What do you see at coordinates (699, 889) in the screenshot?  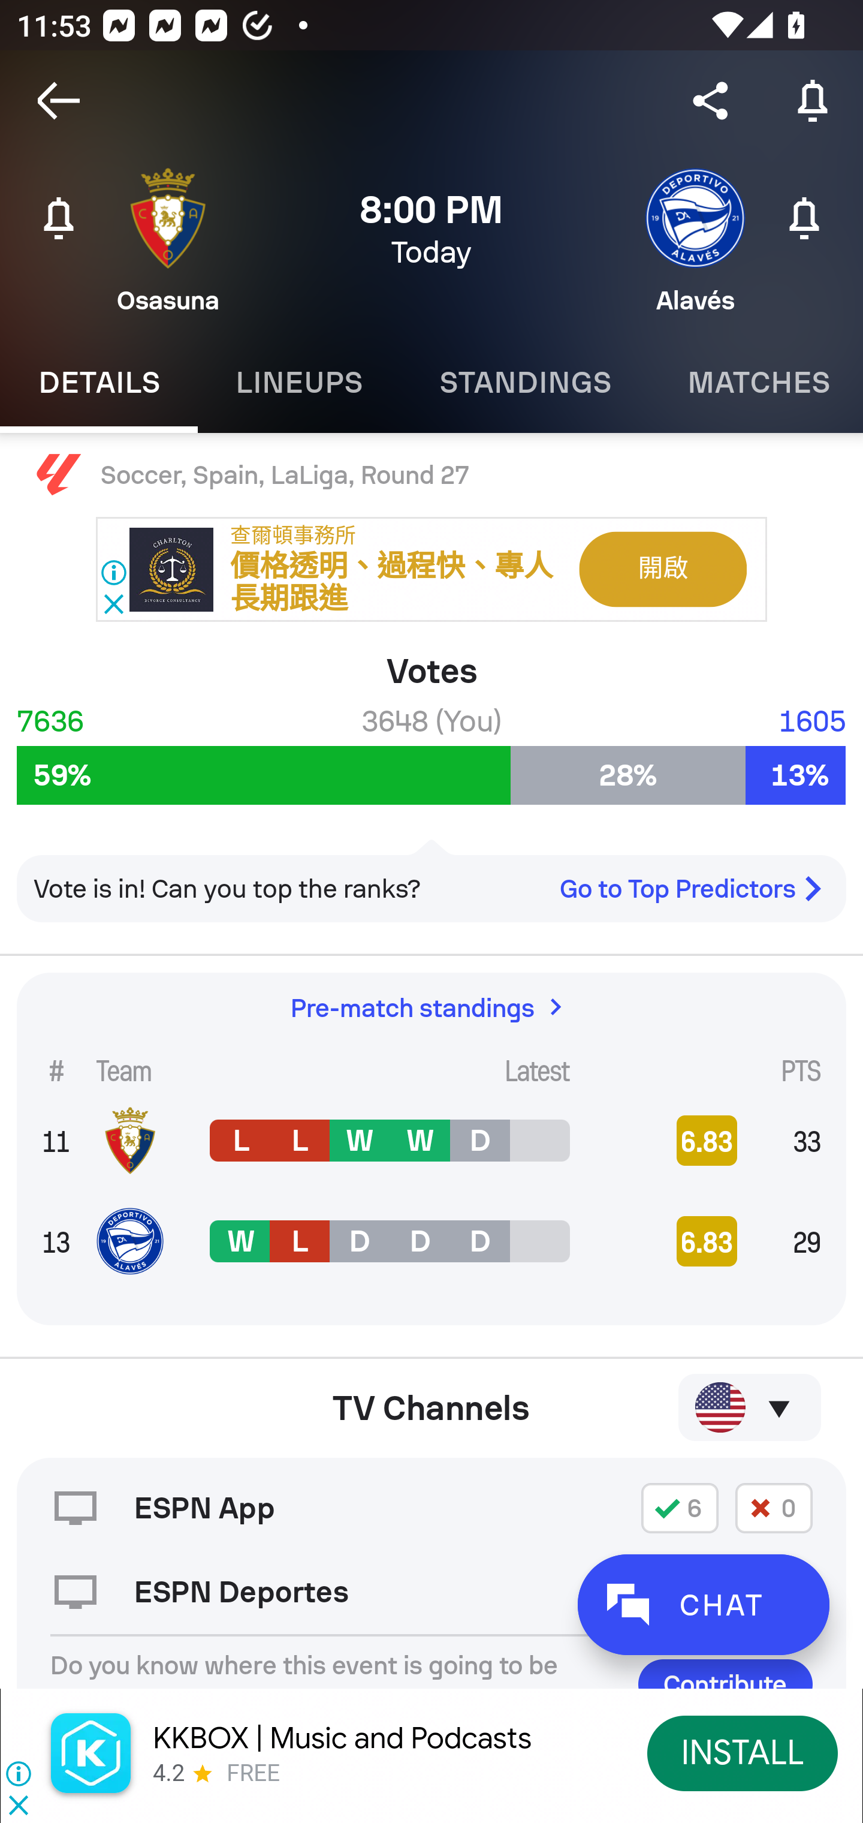 I see `Go to Top Predictors` at bounding box center [699, 889].